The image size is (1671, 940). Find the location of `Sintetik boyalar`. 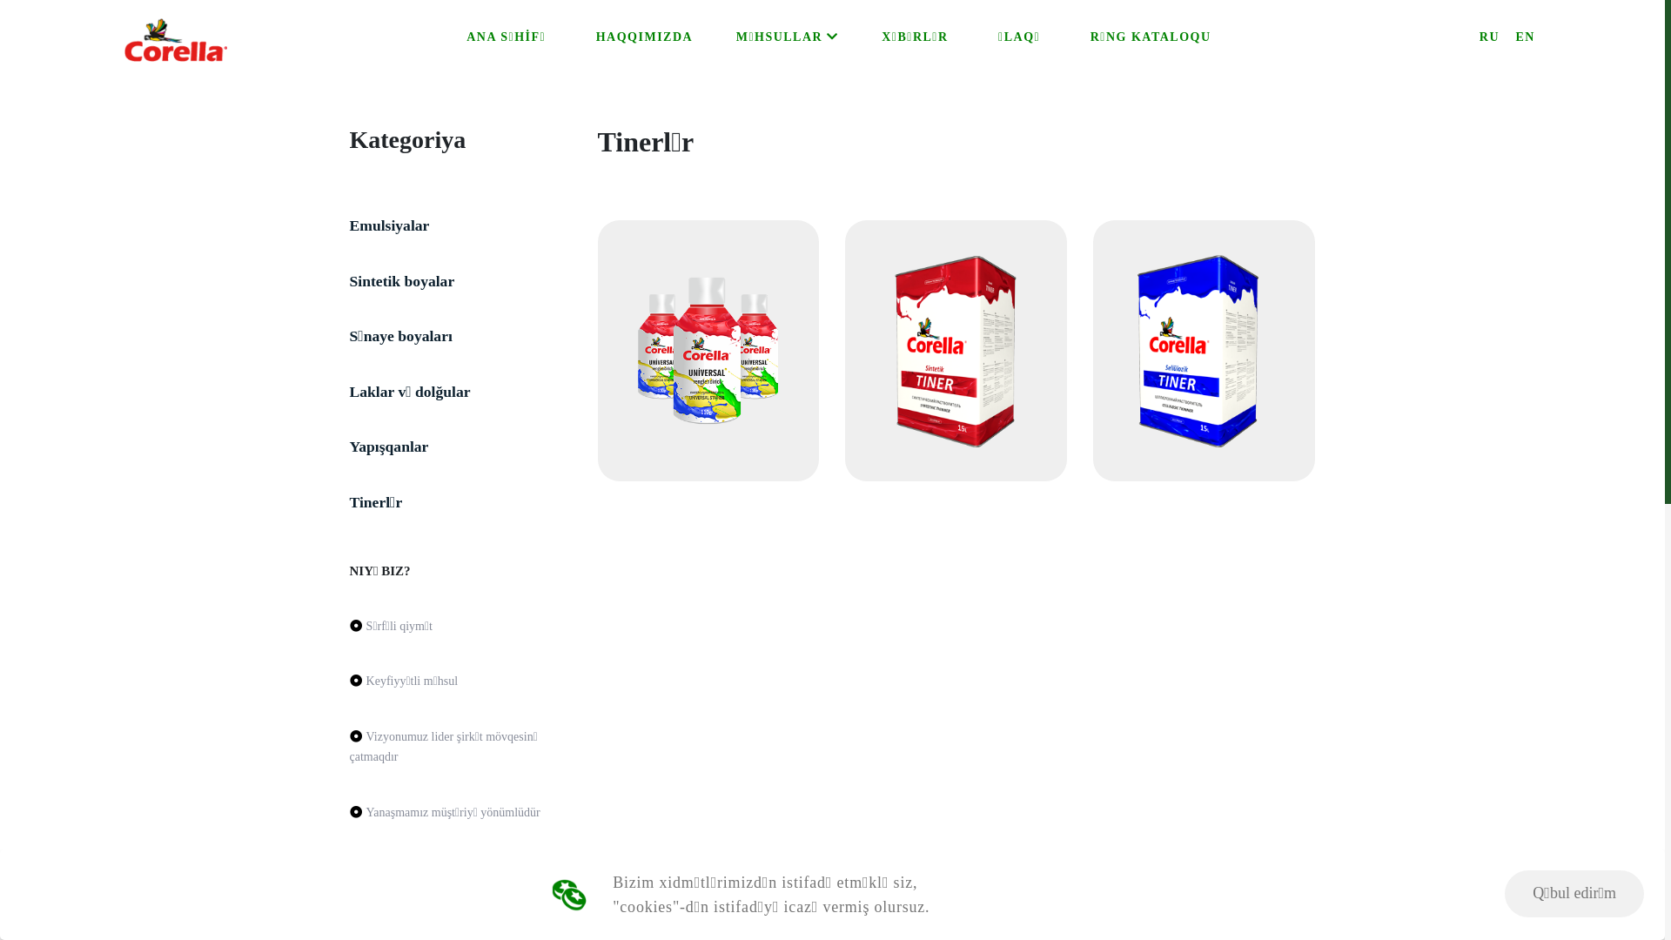

Sintetik boyalar is located at coordinates (402, 281).